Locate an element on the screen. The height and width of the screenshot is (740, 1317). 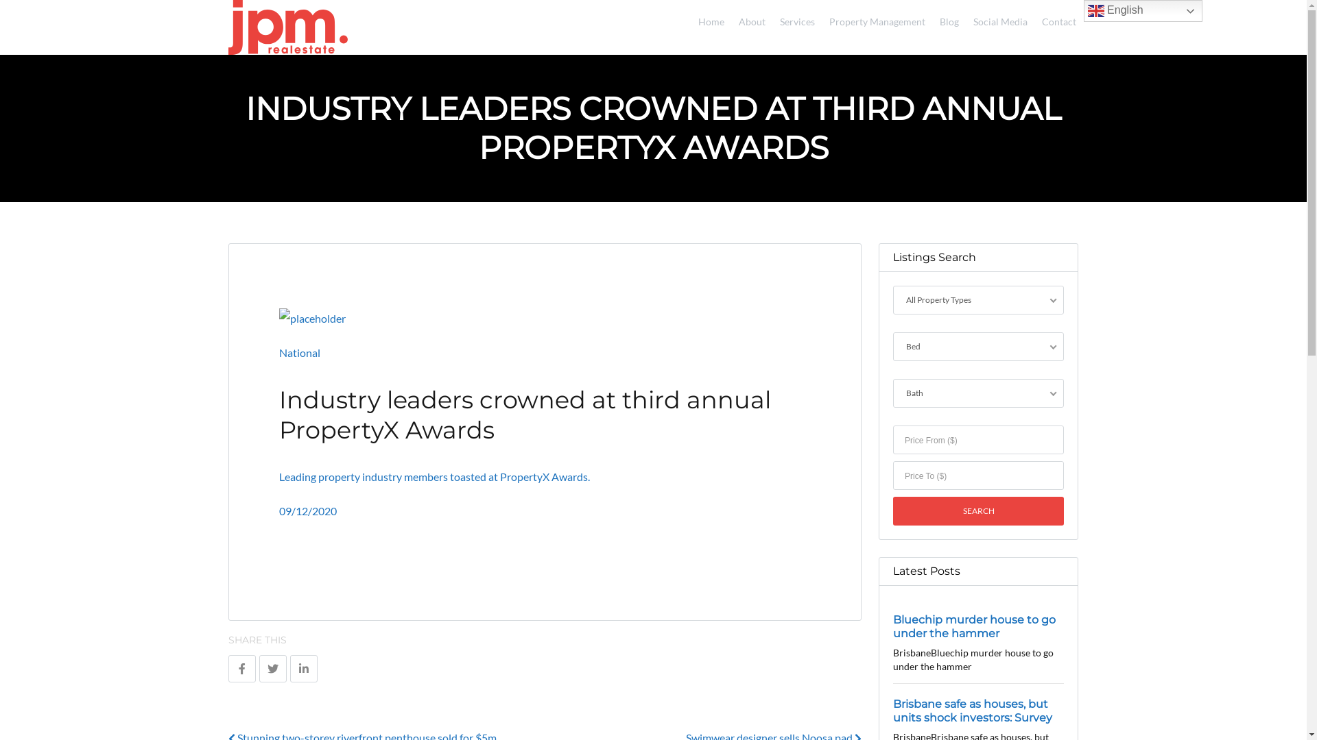
Home is located at coordinates (707, 19).